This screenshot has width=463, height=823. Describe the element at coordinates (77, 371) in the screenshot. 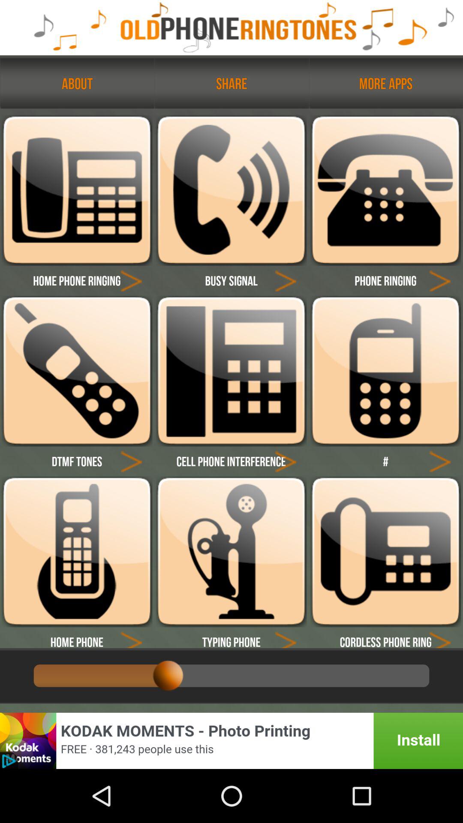

I see `open the ringtone menu` at that location.